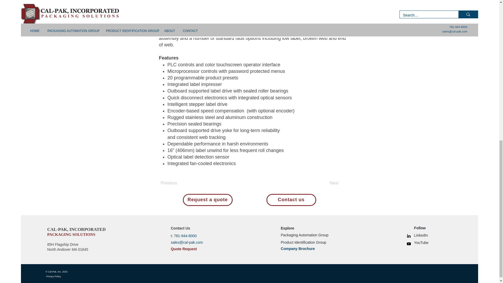 The height and width of the screenshot is (283, 503). What do you see at coordinates (303, 242) in the screenshot?
I see `Product Identification Group` at bounding box center [303, 242].